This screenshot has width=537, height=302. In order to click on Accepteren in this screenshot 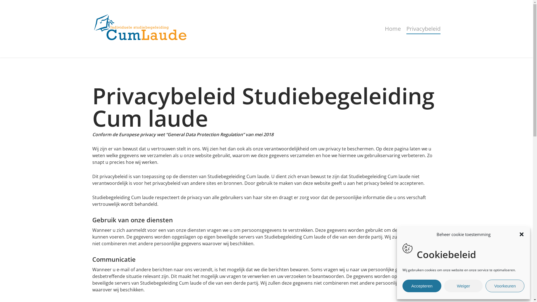, I will do `click(422, 286)`.